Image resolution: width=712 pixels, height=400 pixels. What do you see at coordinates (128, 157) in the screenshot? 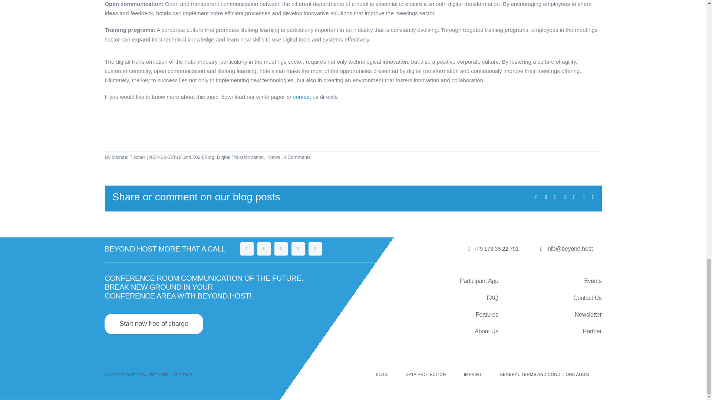
I see `Michael Tischer` at bounding box center [128, 157].